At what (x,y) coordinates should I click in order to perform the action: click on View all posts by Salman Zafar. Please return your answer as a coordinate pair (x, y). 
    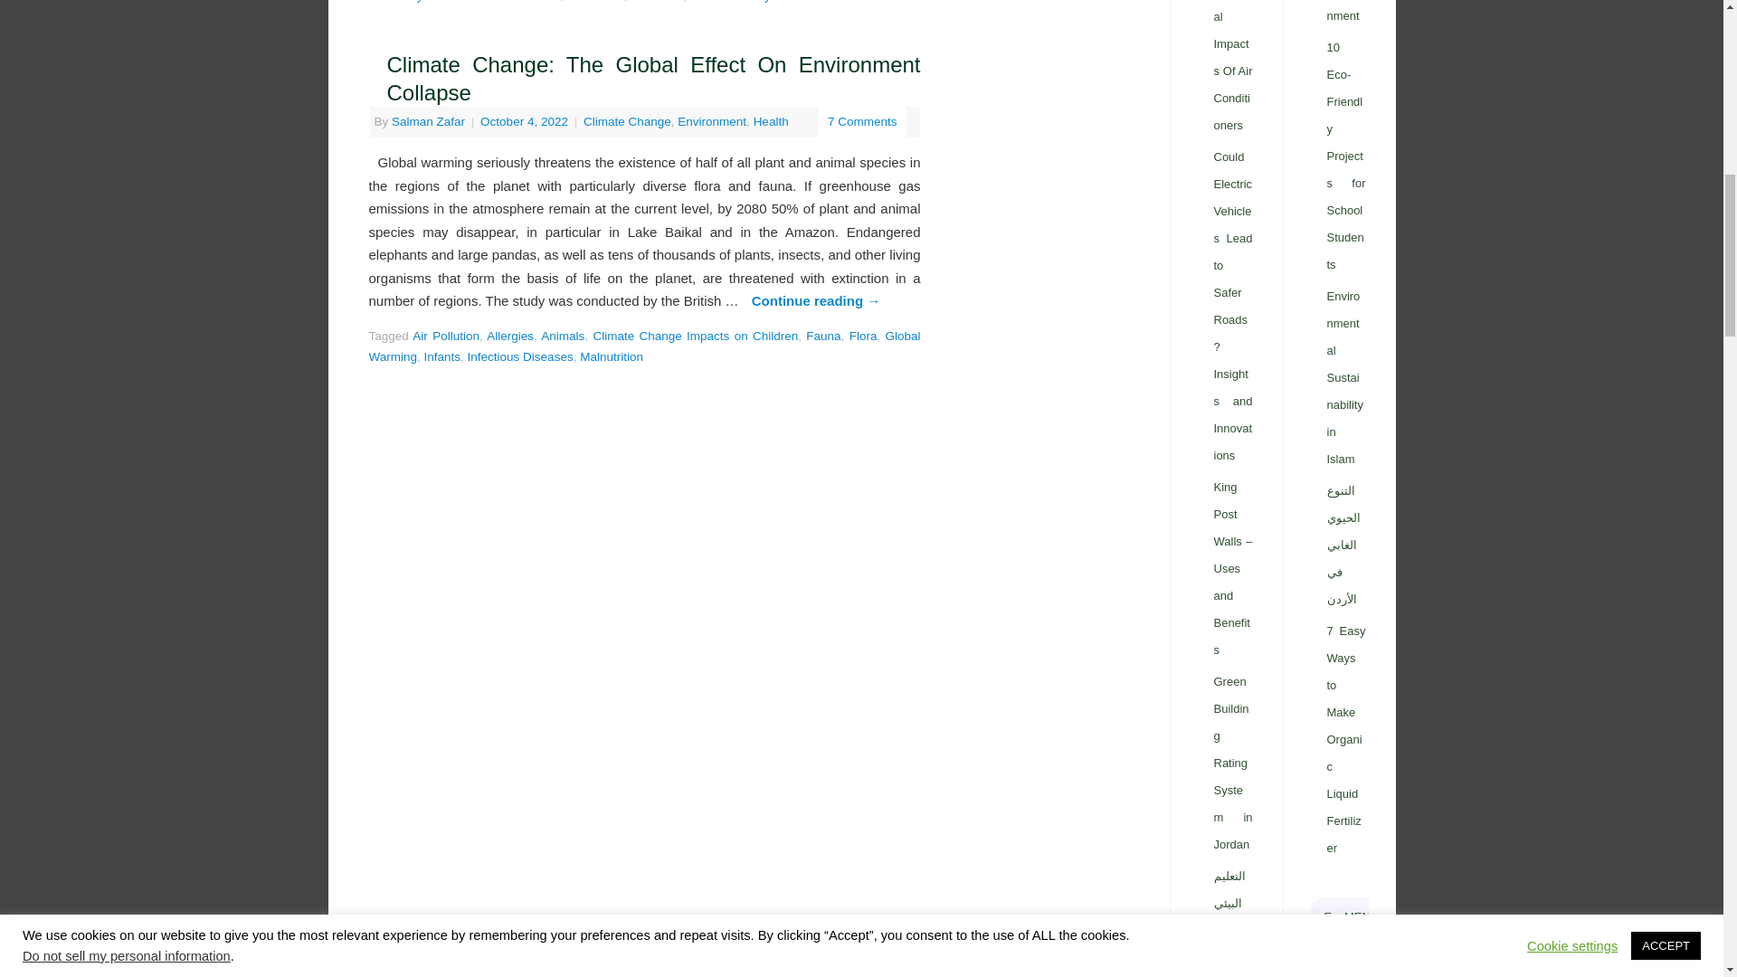
    Looking at the image, I should click on (429, 121).